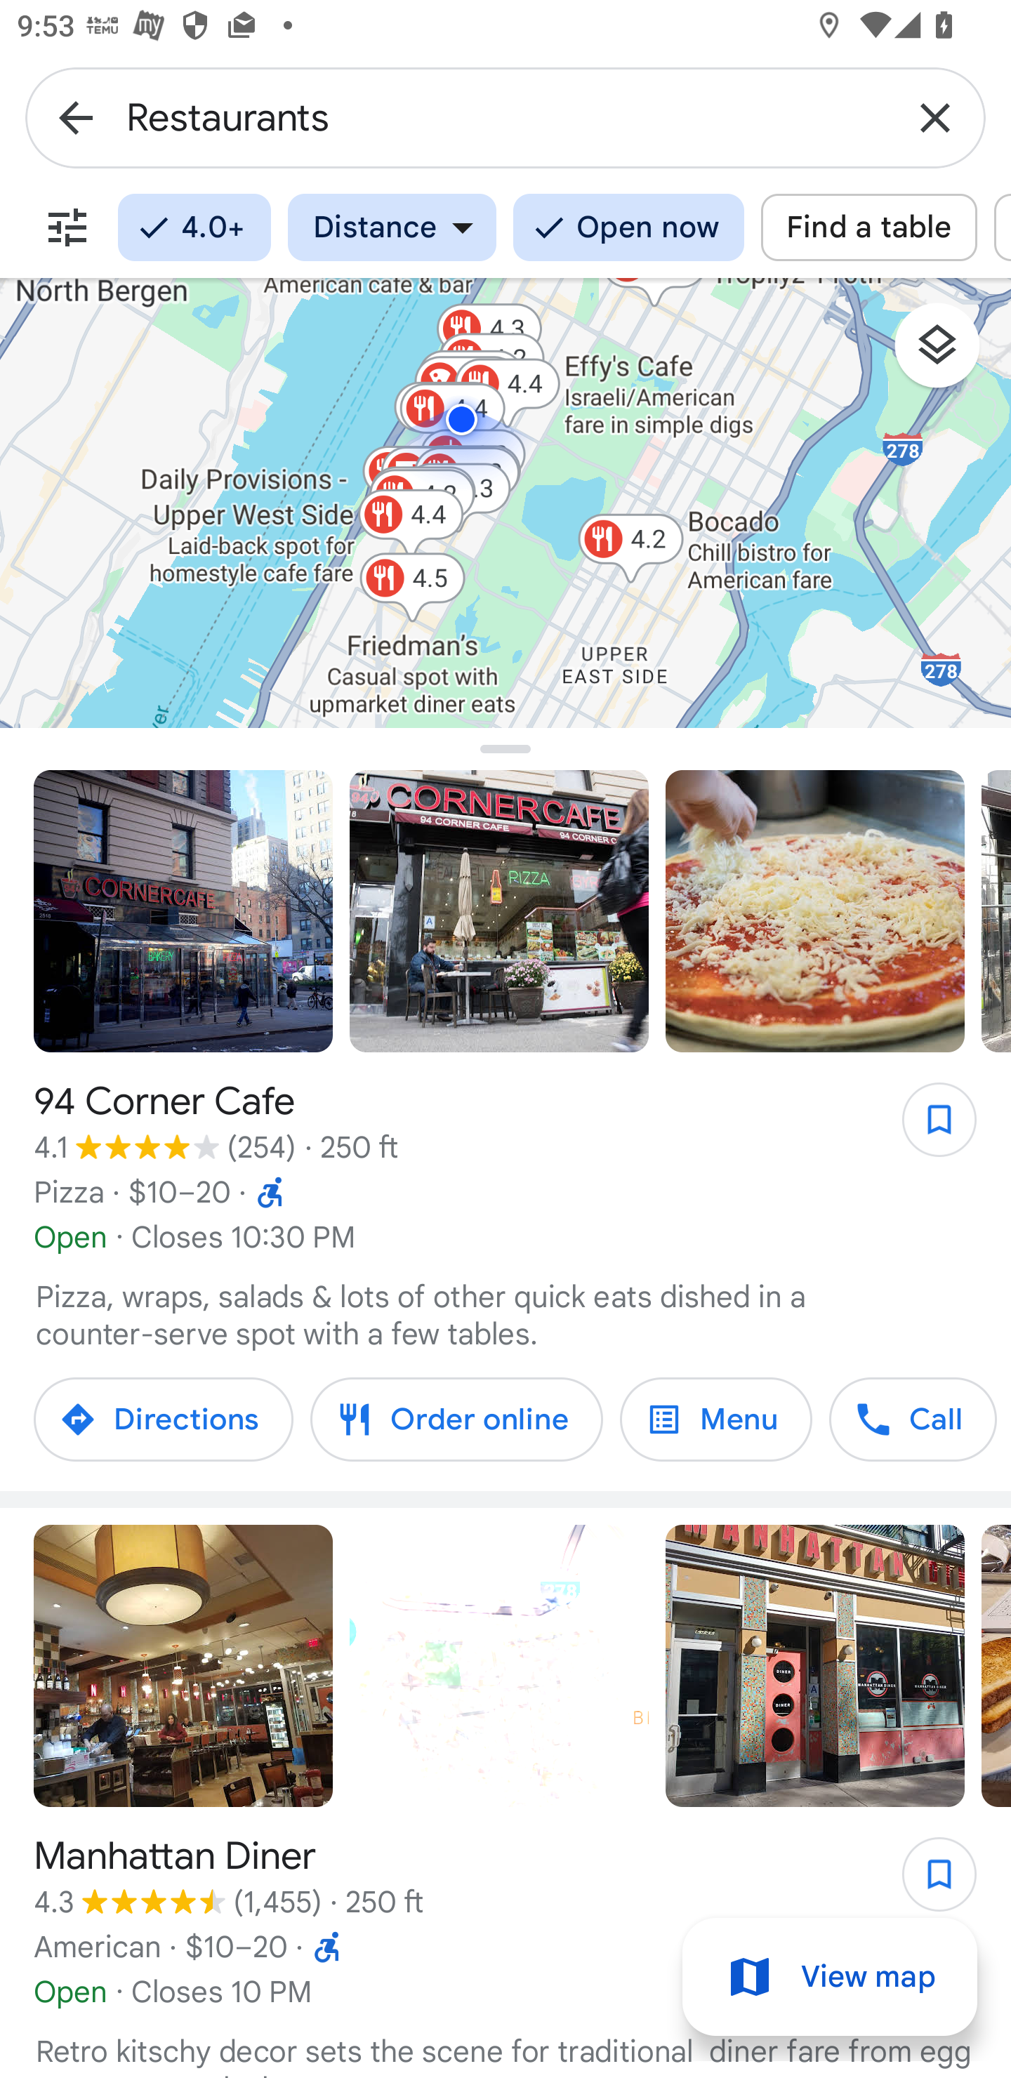 This screenshot has width=1011, height=2078. What do you see at coordinates (505, 117) in the screenshot?
I see `Restaurants` at bounding box center [505, 117].